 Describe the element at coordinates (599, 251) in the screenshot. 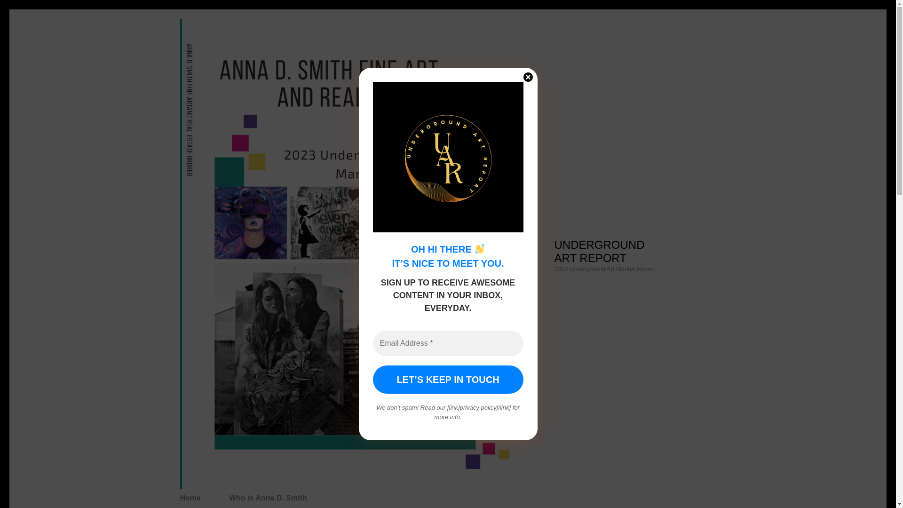

I see `UNDERGROUND ART REPORT` at that location.